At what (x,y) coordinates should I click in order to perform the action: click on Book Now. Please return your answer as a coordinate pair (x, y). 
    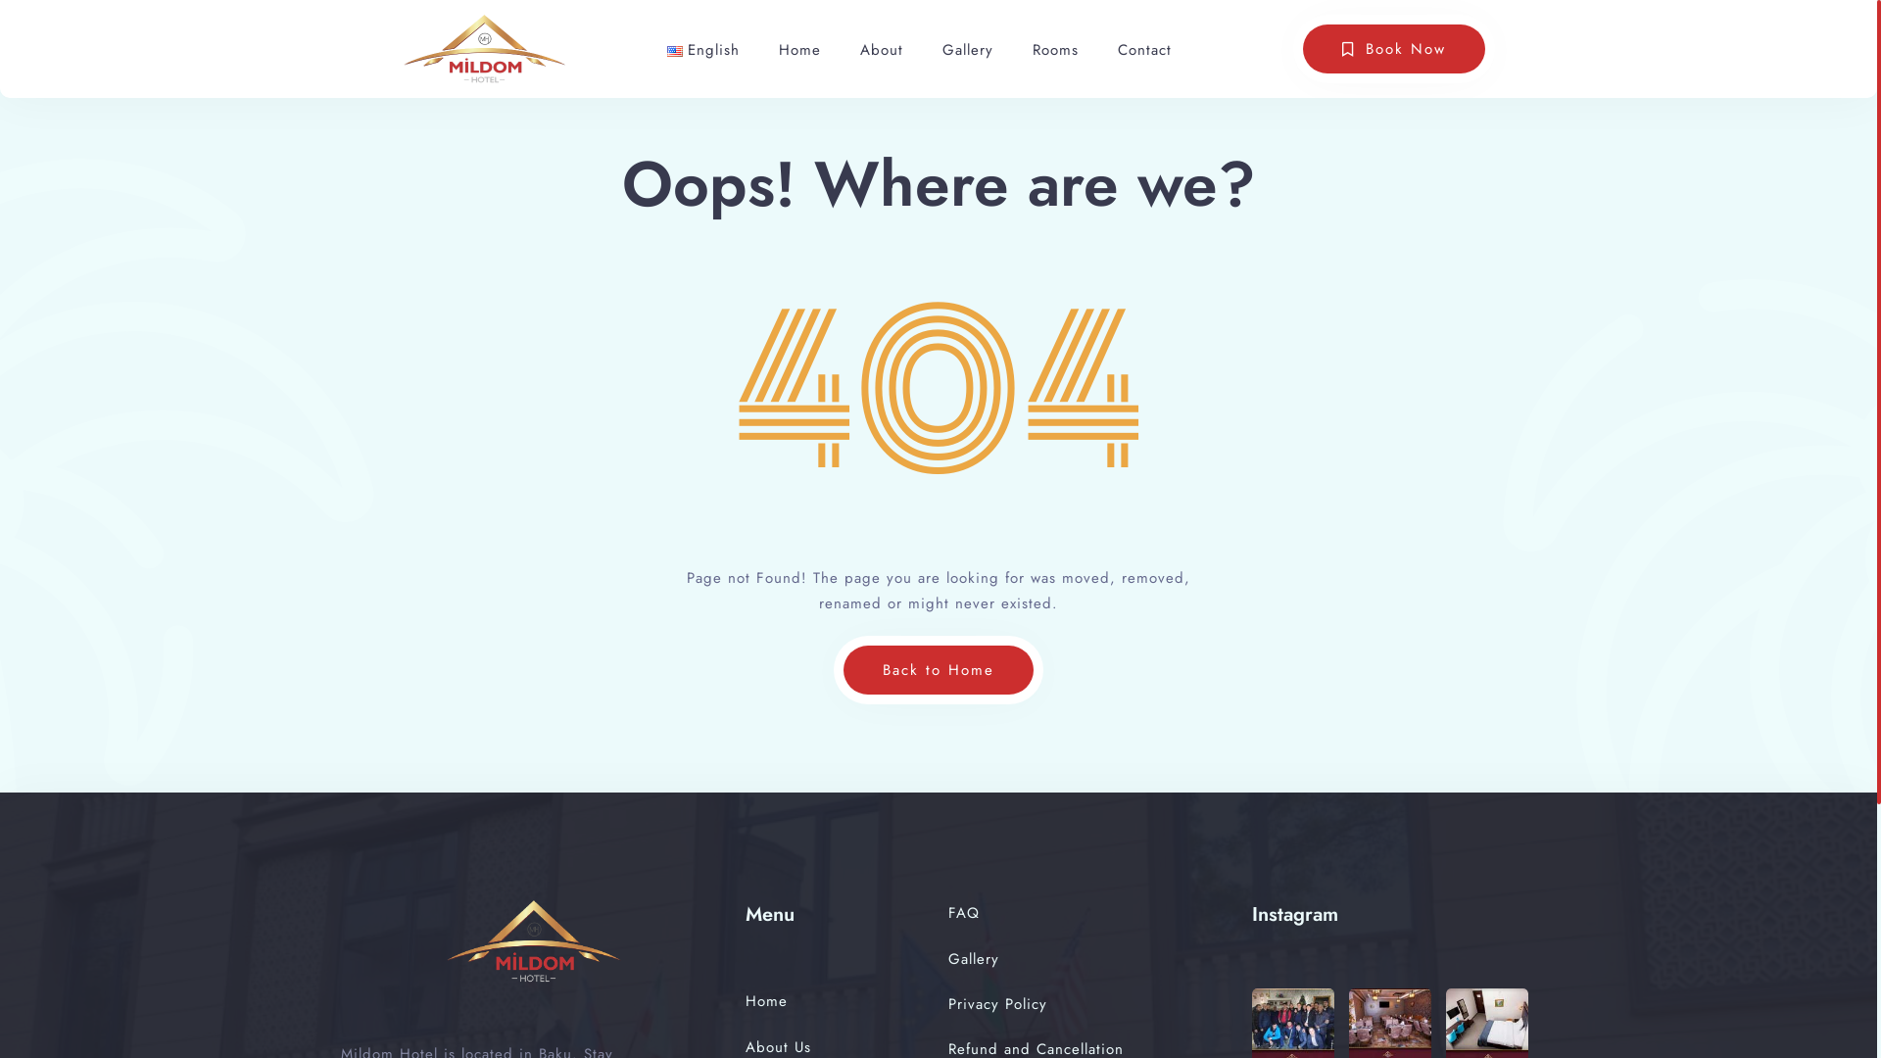
    Looking at the image, I should click on (1394, 49).